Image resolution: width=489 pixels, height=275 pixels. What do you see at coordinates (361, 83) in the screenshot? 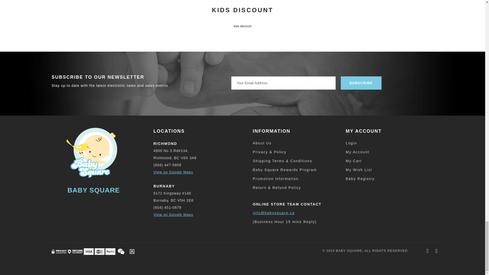
I see `Subscribe` at bounding box center [361, 83].